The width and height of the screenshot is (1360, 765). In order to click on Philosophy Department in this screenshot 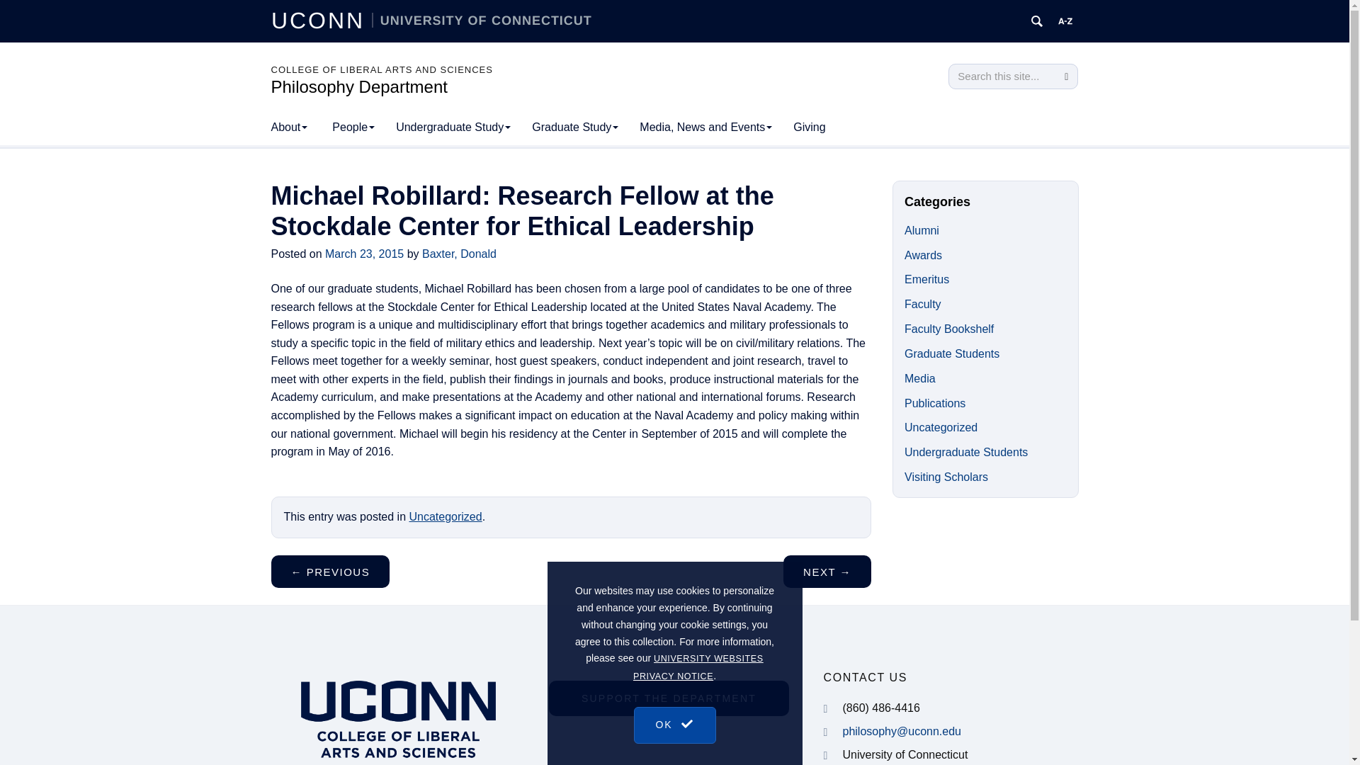, I will do `click(358, 86)`.